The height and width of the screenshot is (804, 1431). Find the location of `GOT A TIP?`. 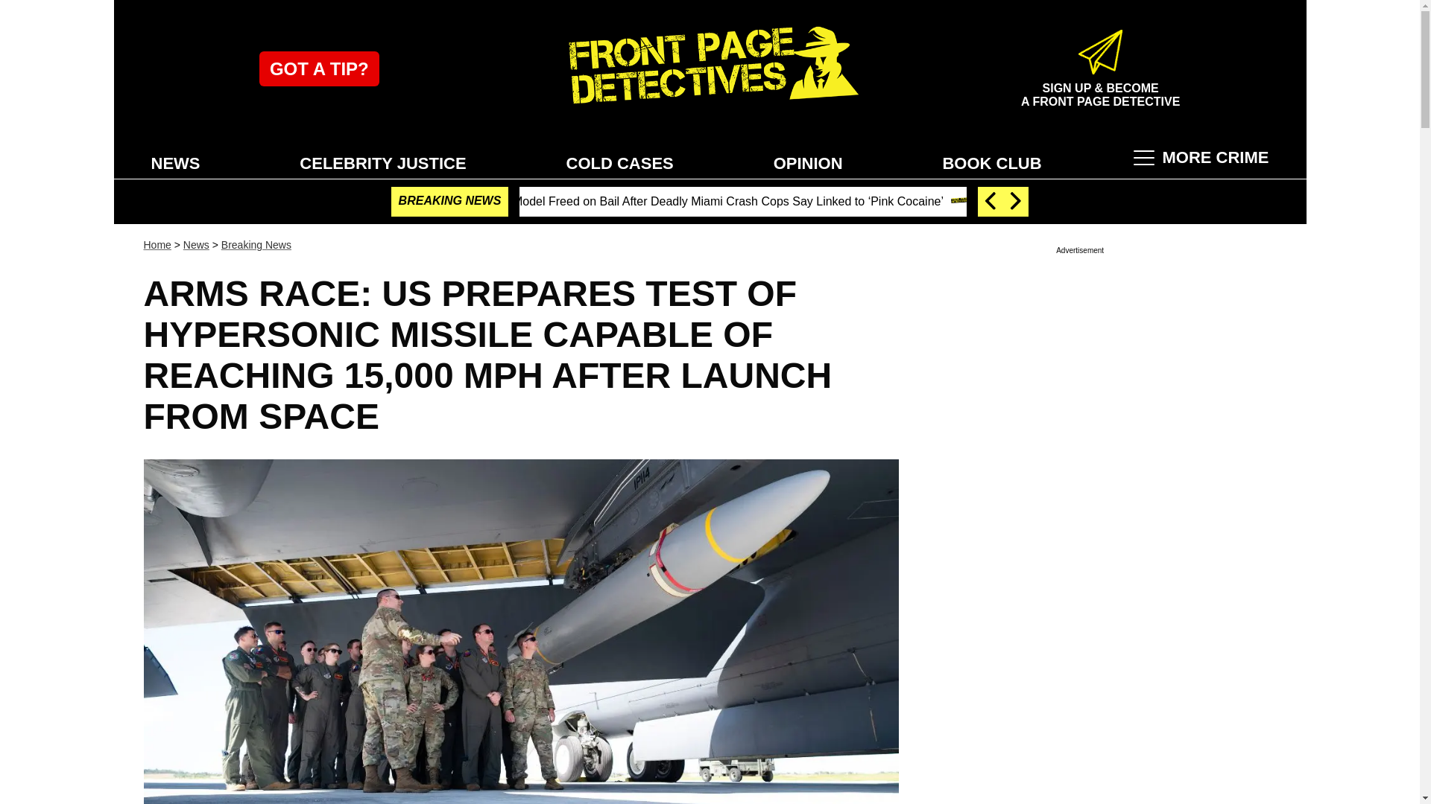

GOT A TIP? is located at coordinates (319, 68).